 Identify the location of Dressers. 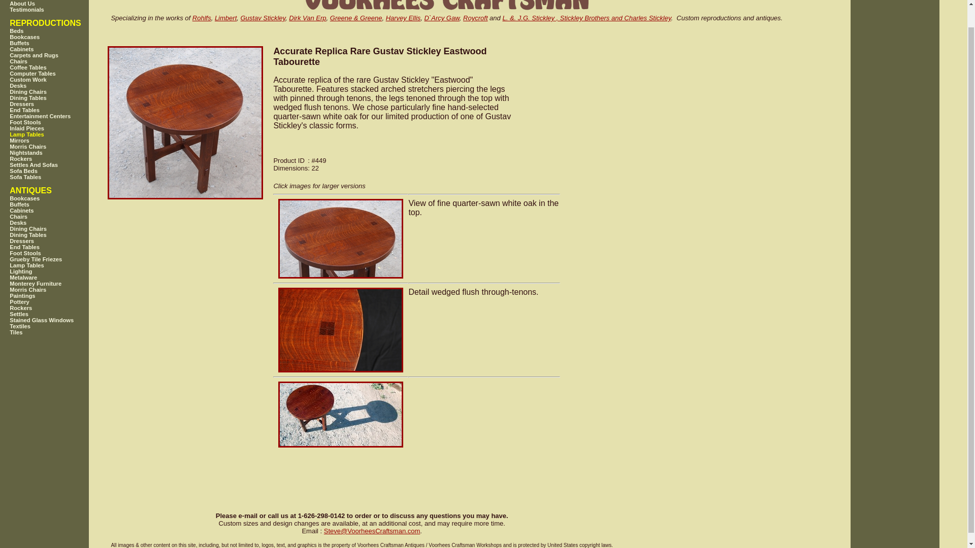
(55, 241).